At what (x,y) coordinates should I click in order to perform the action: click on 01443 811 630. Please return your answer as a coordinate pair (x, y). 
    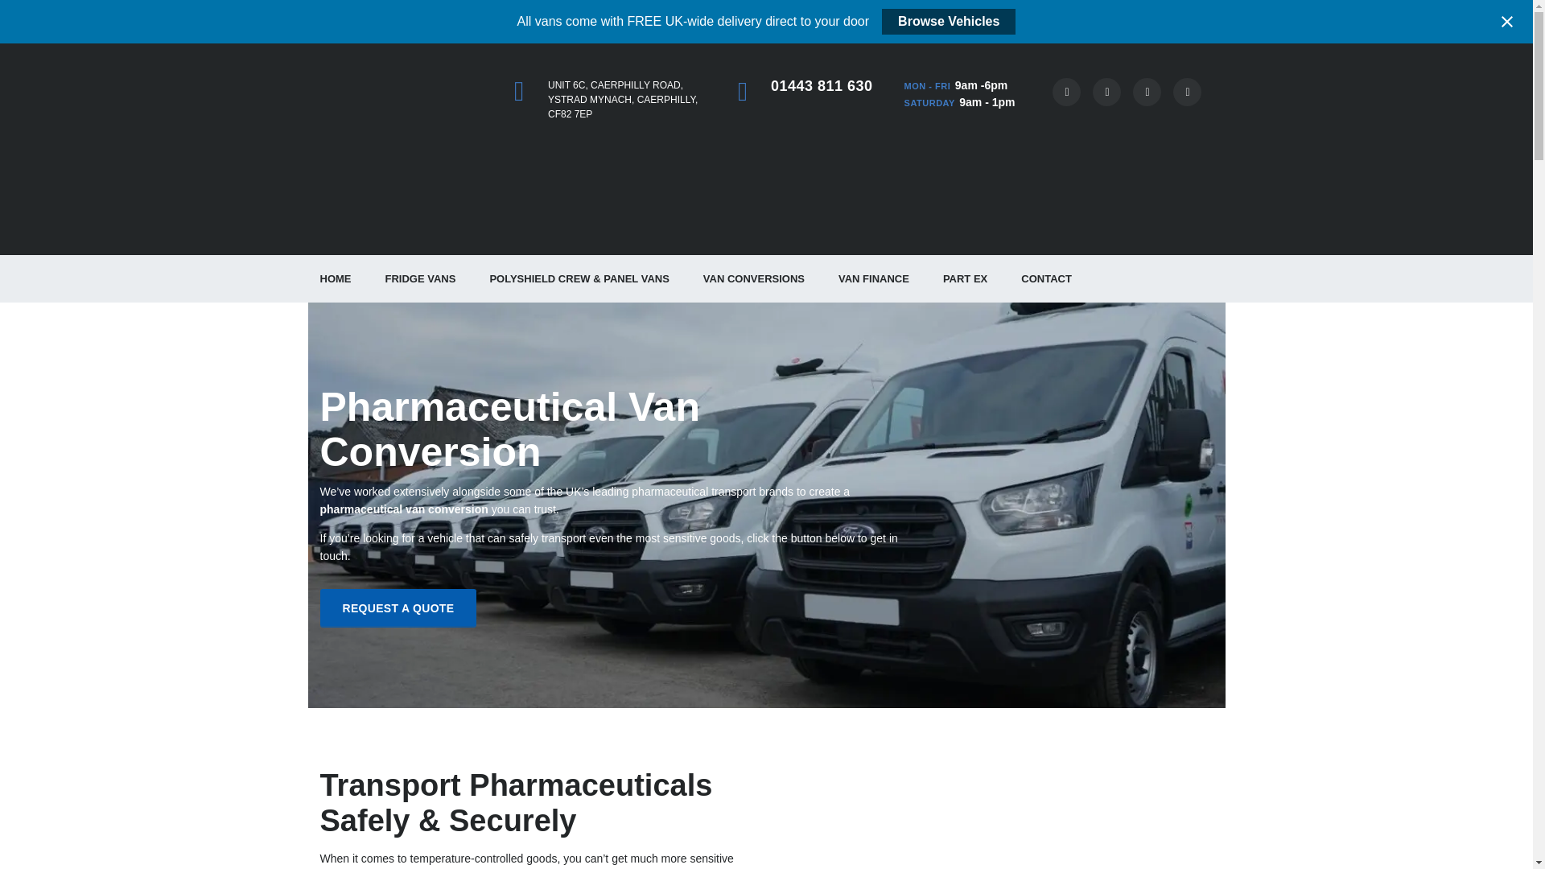
    Looking at the image, I should click on (822, 85).